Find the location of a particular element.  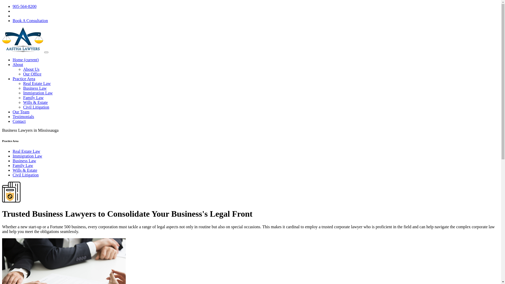

About Us is located at coordinates (31, 69).